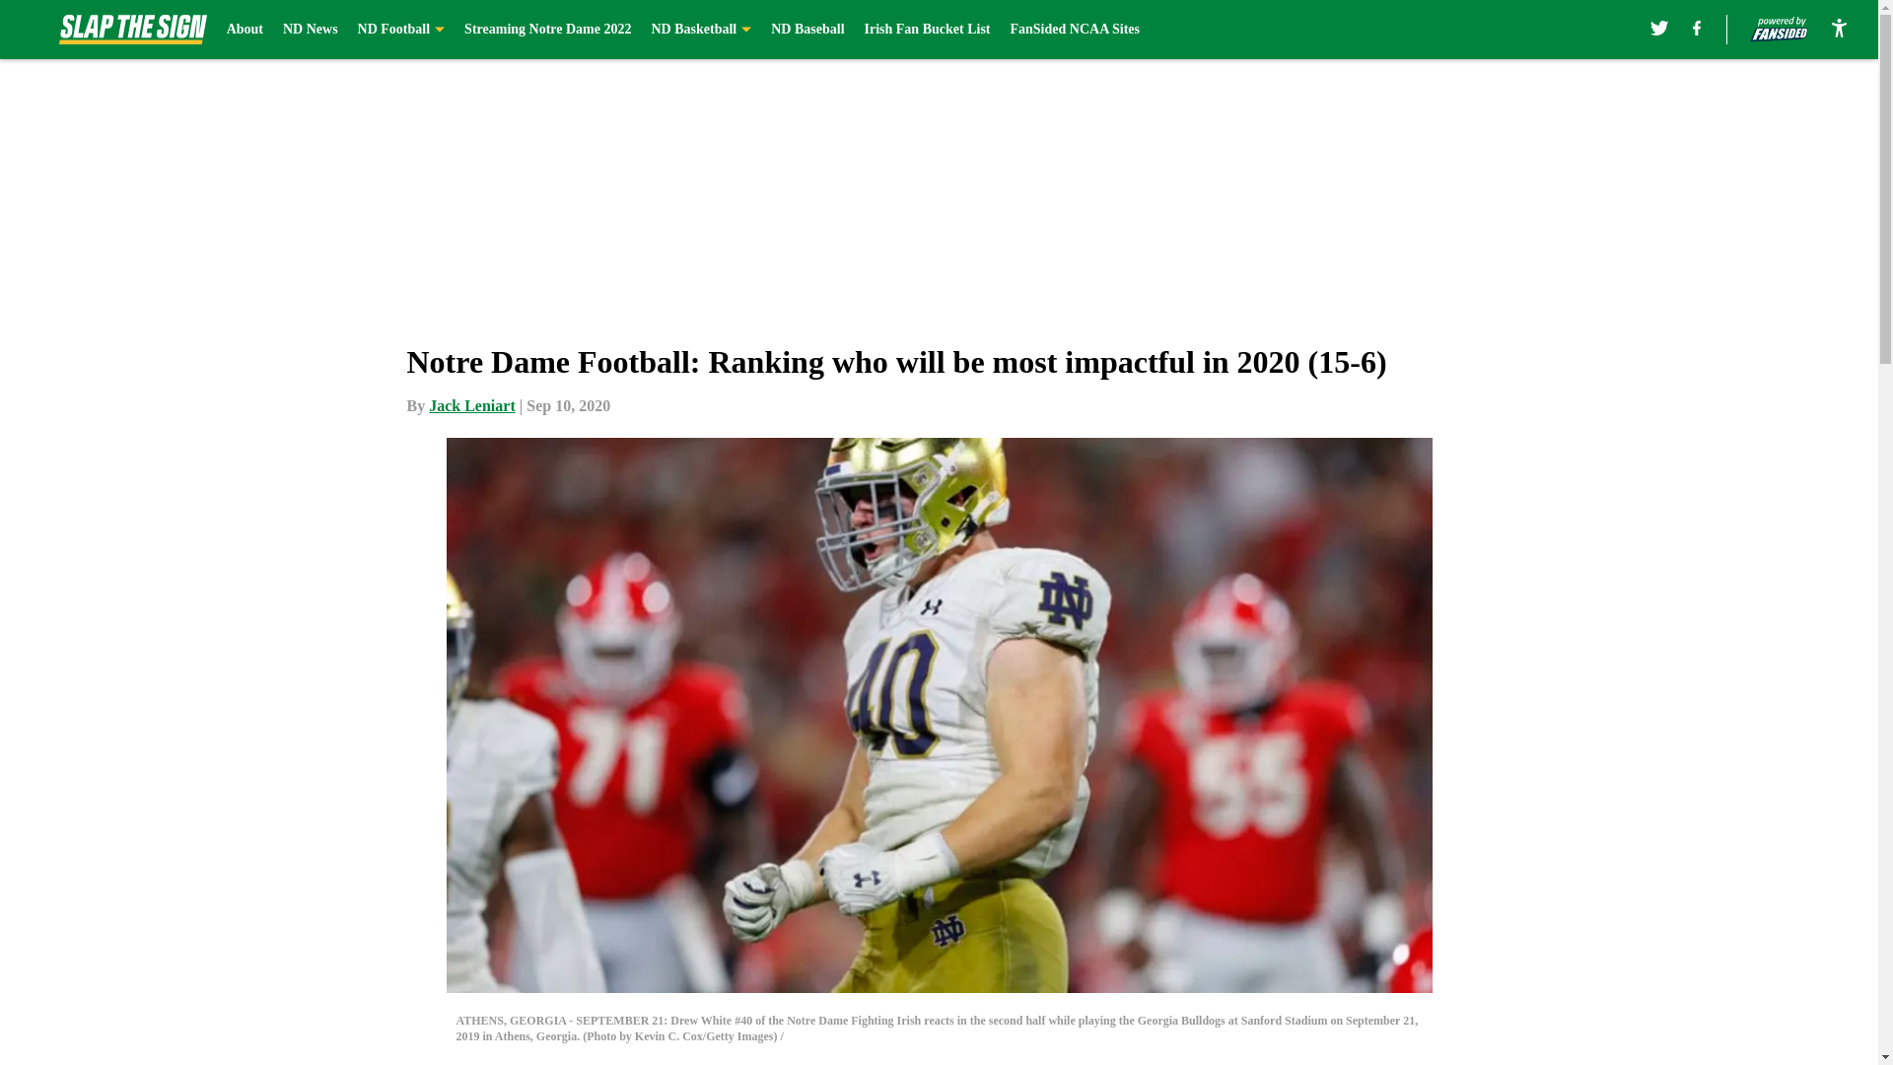 This screenshot has width=1893, height=1065. What do you see at coordinates (1074, 30) in the screenshot?
I see `FanSided NCAA Sites` at bounding box center [1074, 30].